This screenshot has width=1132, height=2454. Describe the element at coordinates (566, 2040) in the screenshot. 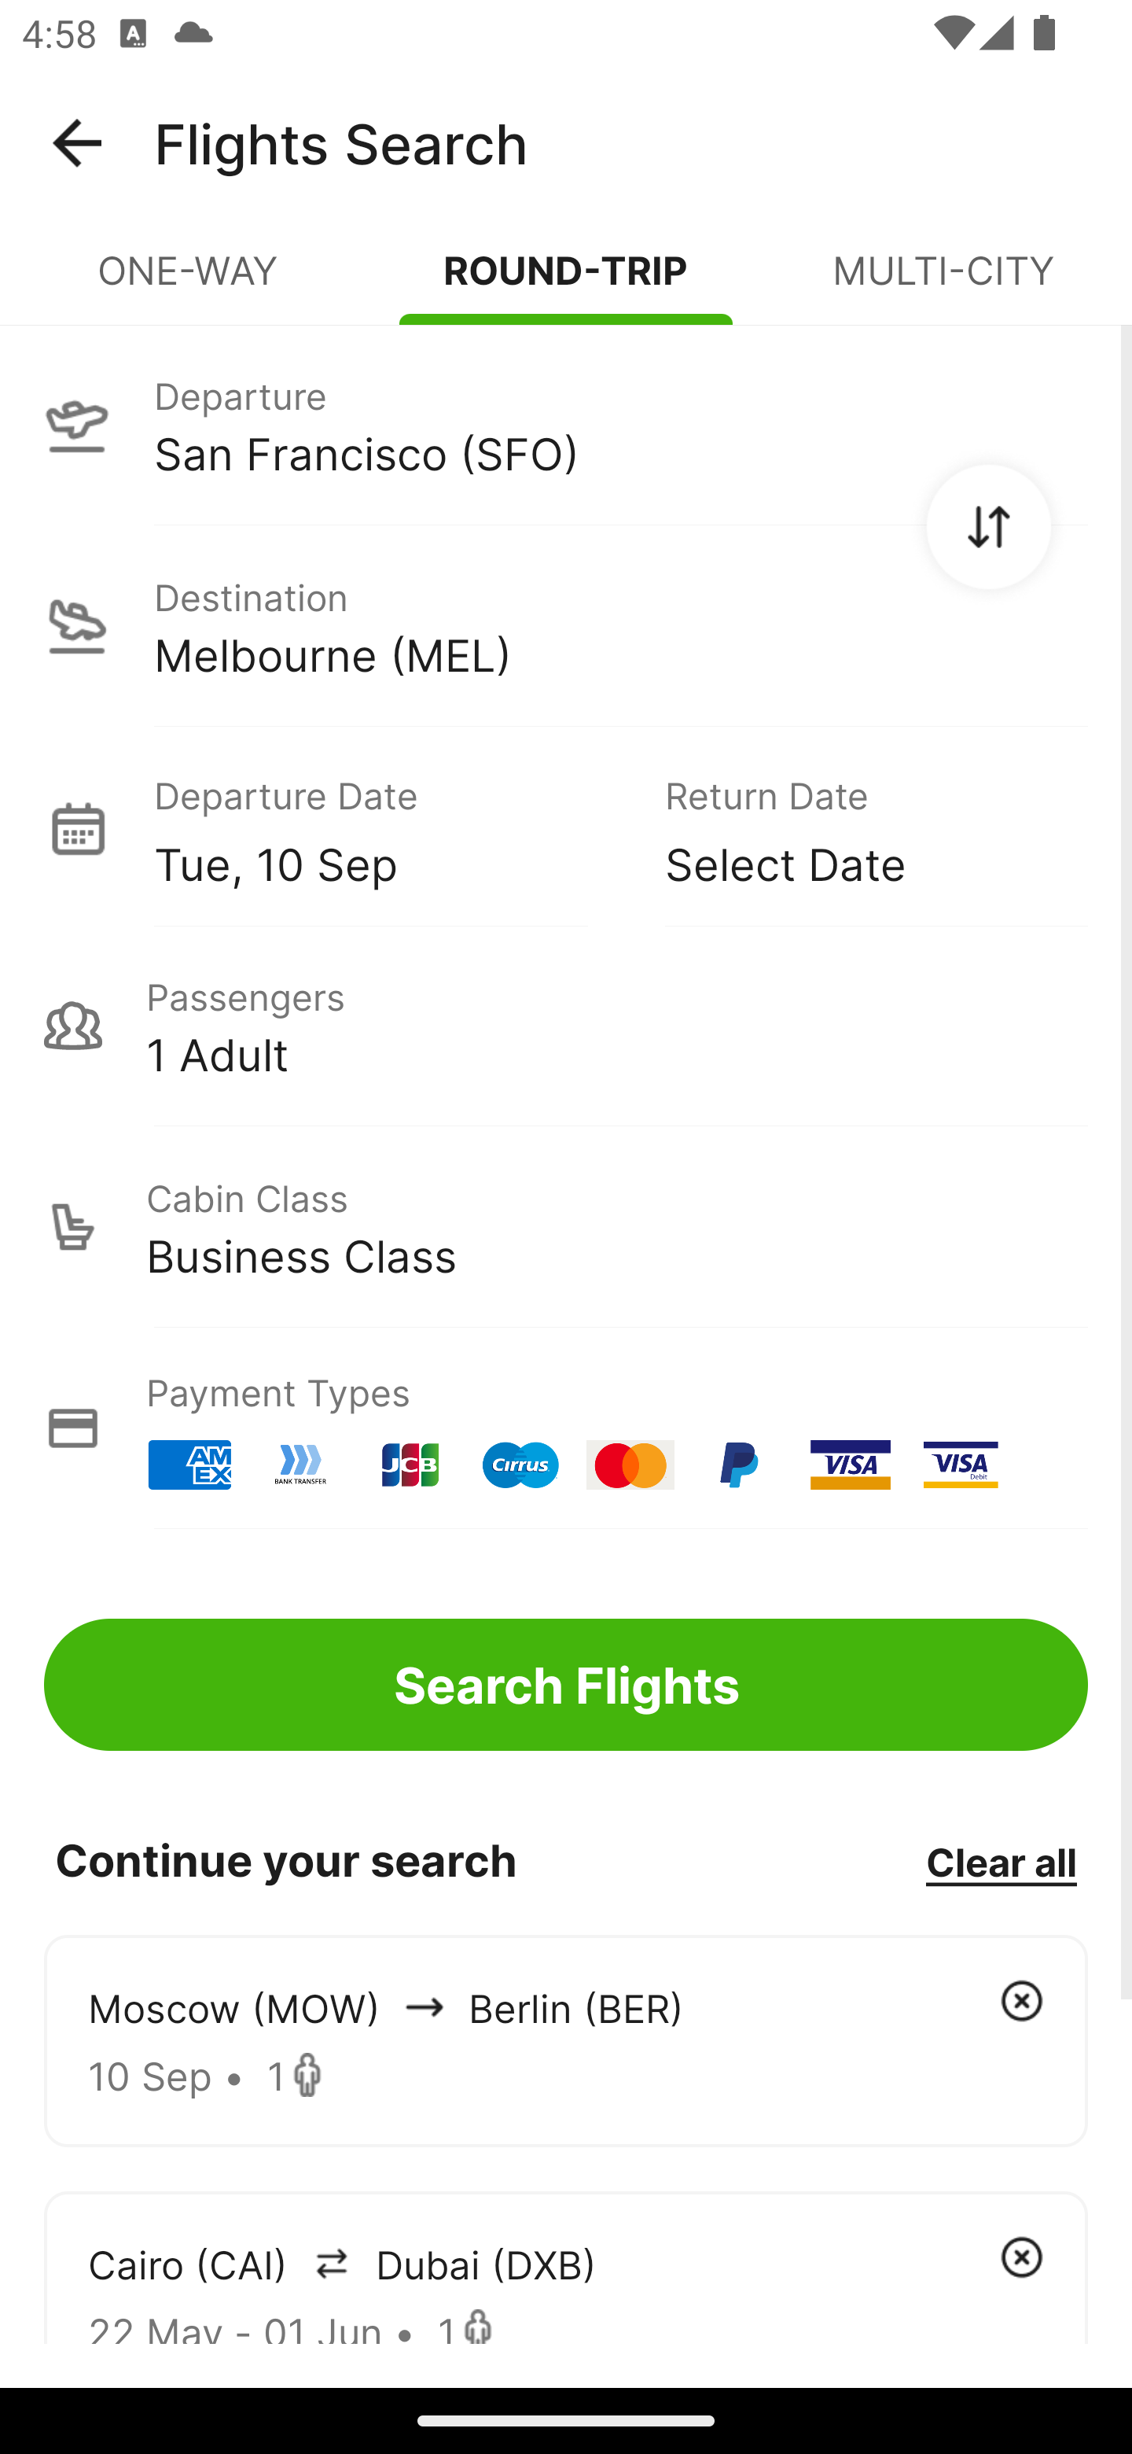

I see `Moscow (MOW)  arrowIcon  Berlin (BER) 10 Sep •  1 ` at that location.